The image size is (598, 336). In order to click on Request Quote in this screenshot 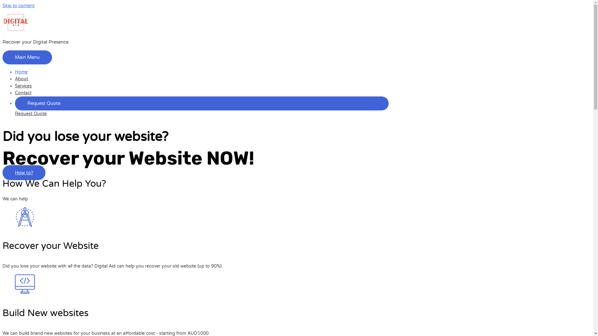, I will do `click(202, 106)`.